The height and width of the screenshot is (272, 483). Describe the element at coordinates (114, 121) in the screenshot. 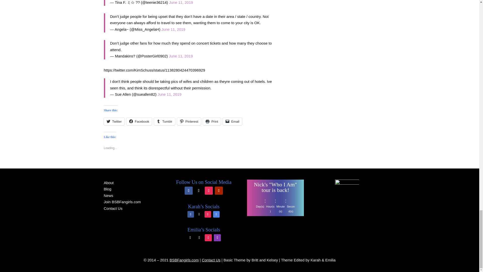

I see `Click to share on Twitter` at that location.